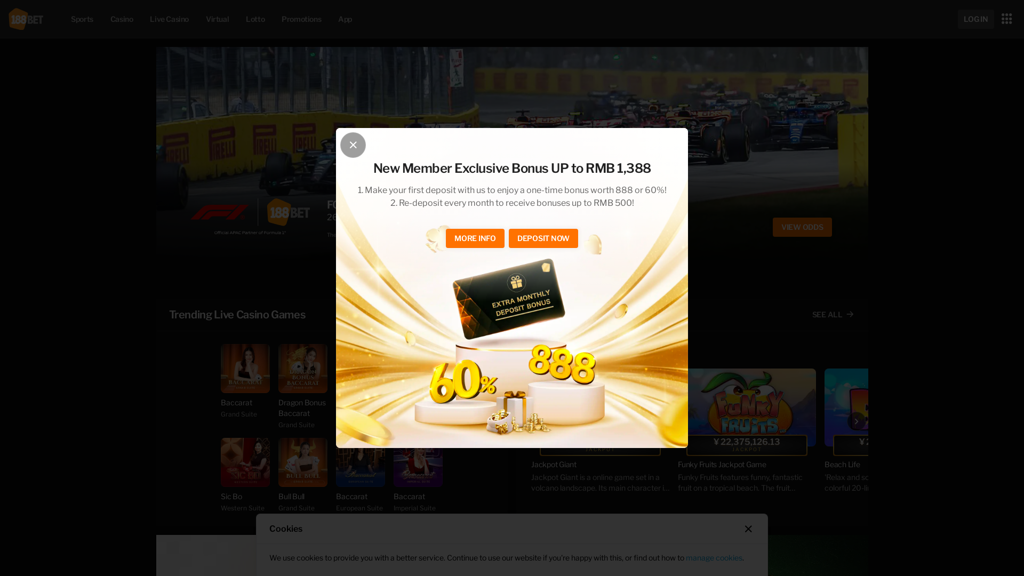 The image size is (1024, 576). What do you see at coordinates (802, 231) in the screenshot?
I see `VIEW ODDS` at bounding box center [802, 231].